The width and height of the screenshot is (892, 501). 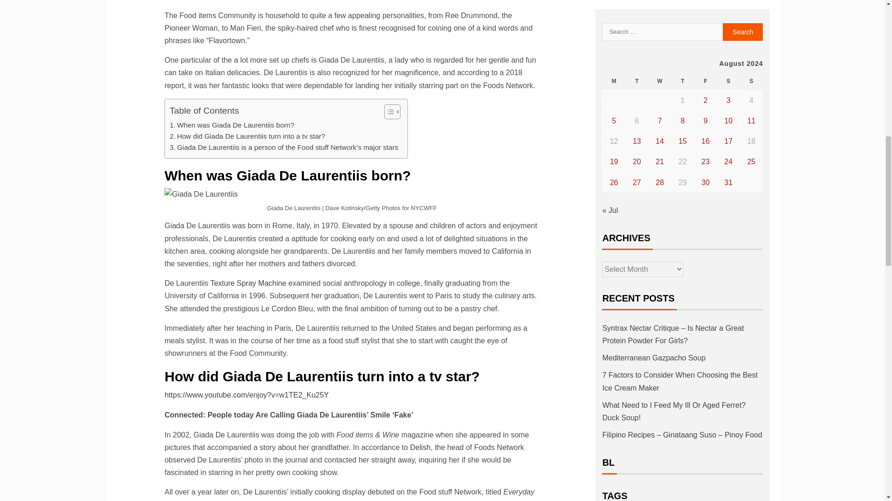 I want to click on Search, so click(x=743, y=32).